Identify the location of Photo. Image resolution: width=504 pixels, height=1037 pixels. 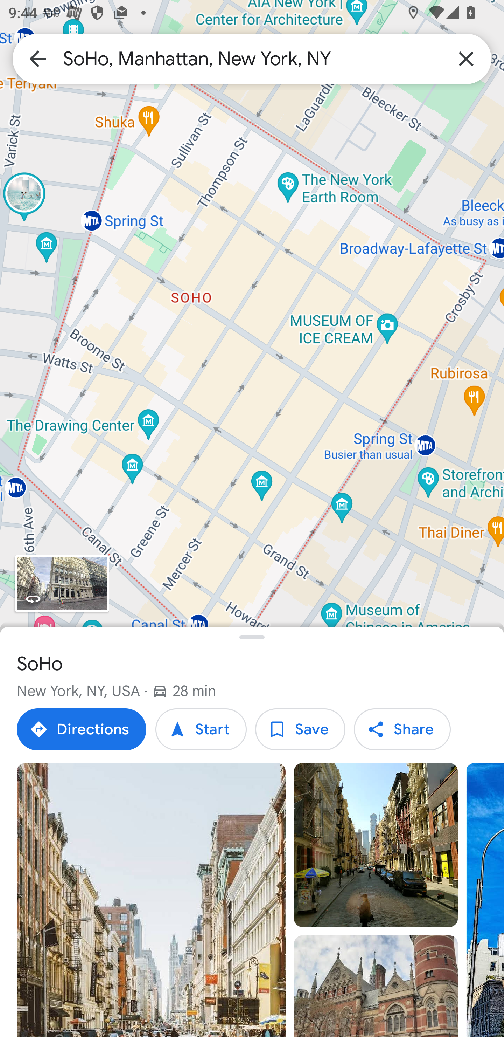
(151, 900).